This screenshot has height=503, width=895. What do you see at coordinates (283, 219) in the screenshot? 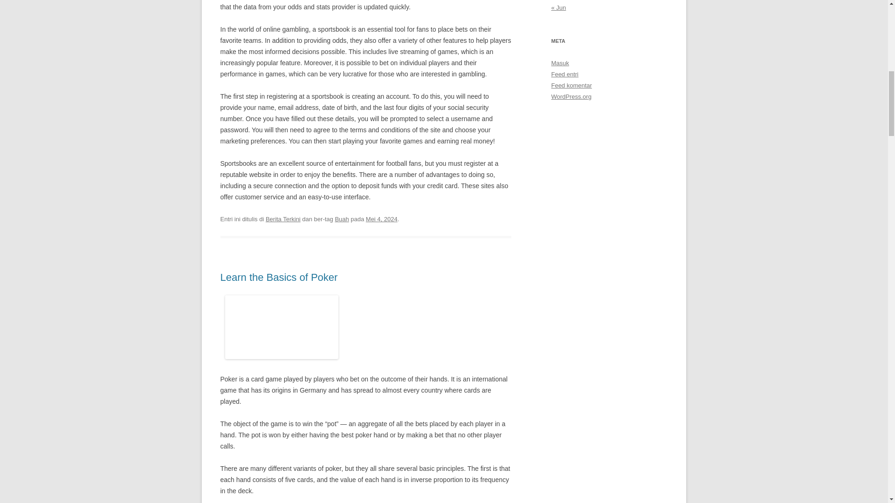
I see `Berita Terkini` at bounding box center [283, 219].